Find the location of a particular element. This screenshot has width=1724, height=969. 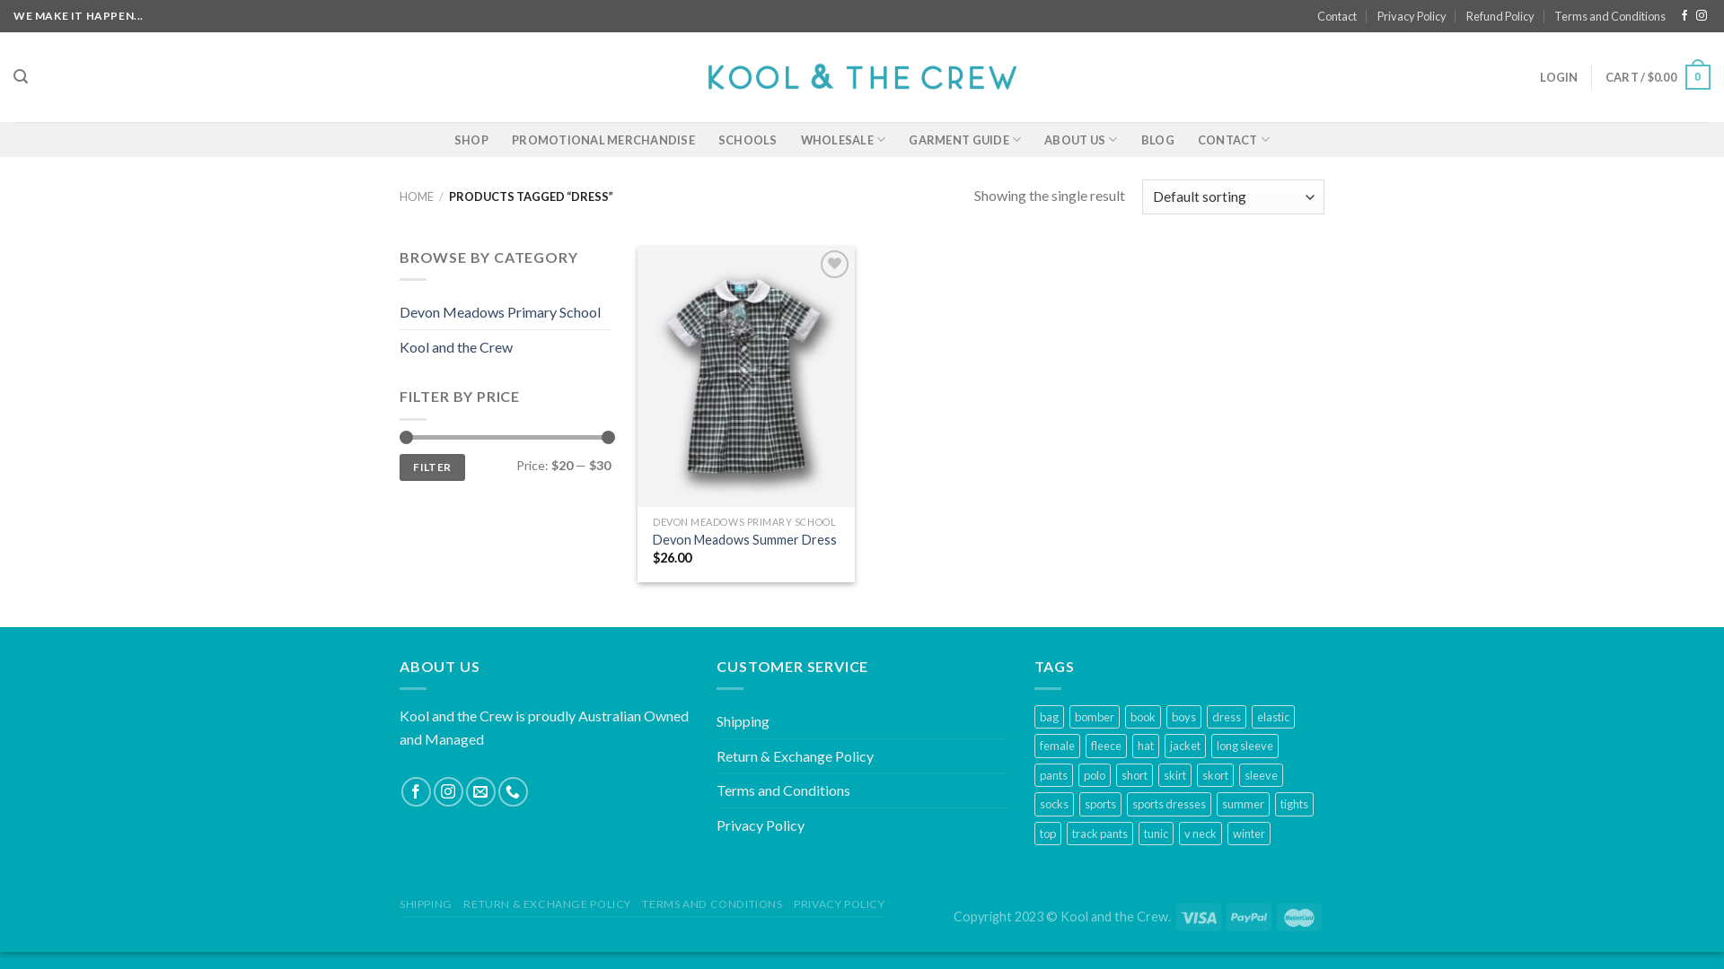

tunic is located at coordinates (1157, 834).